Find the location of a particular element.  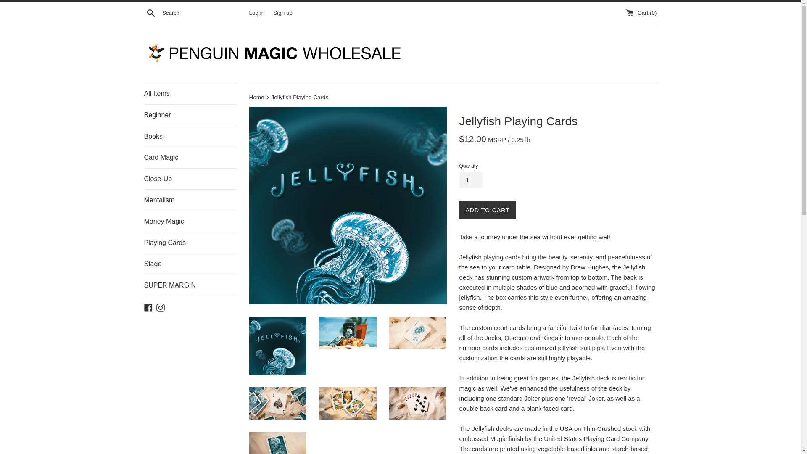

Books is located at coordinates (190, 136).